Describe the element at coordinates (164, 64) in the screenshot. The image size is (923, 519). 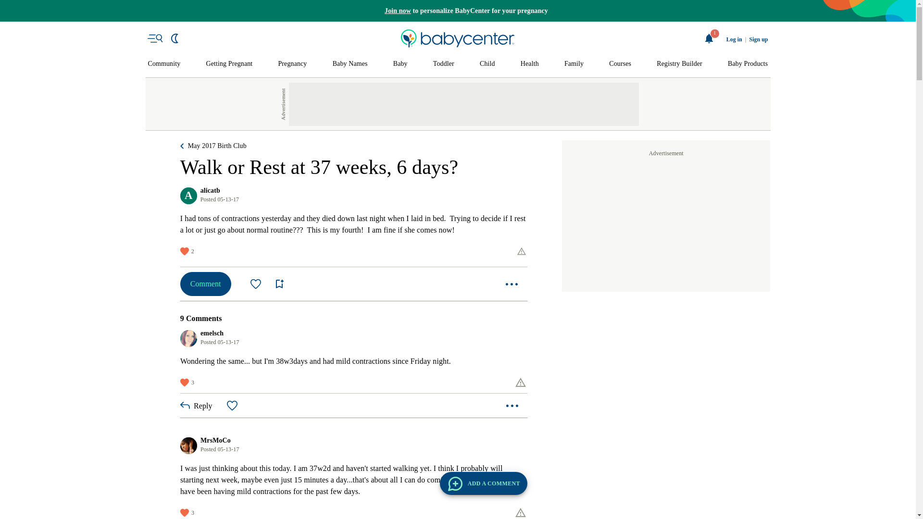
I see `Community` at that location.